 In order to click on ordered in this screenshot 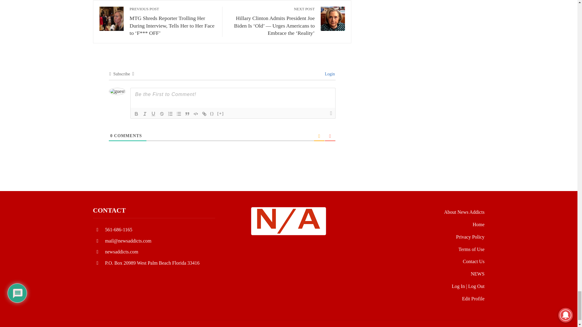, I will do `click(170, 114)`.